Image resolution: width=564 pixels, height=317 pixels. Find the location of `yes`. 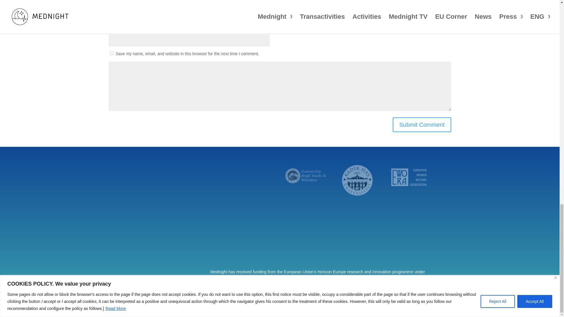

yes is located at coordinates (112, 53).